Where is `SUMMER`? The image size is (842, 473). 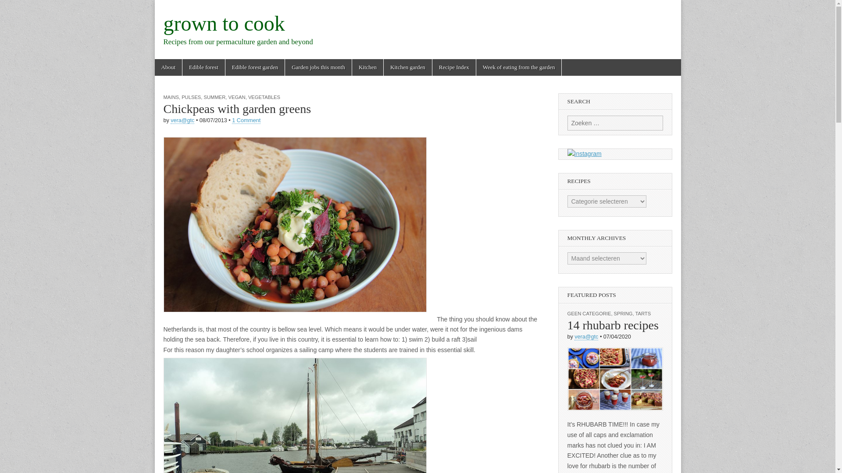 SUMMER is located at coordinates (214, 97).